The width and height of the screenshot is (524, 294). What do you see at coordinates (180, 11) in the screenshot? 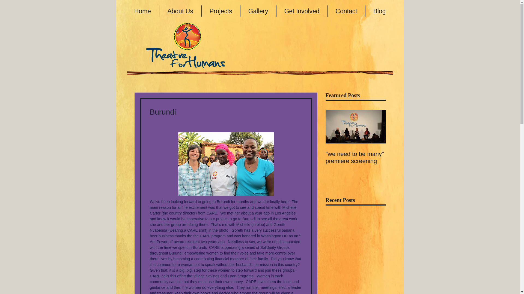
I see `About Us` at bounding box center [180, 11].